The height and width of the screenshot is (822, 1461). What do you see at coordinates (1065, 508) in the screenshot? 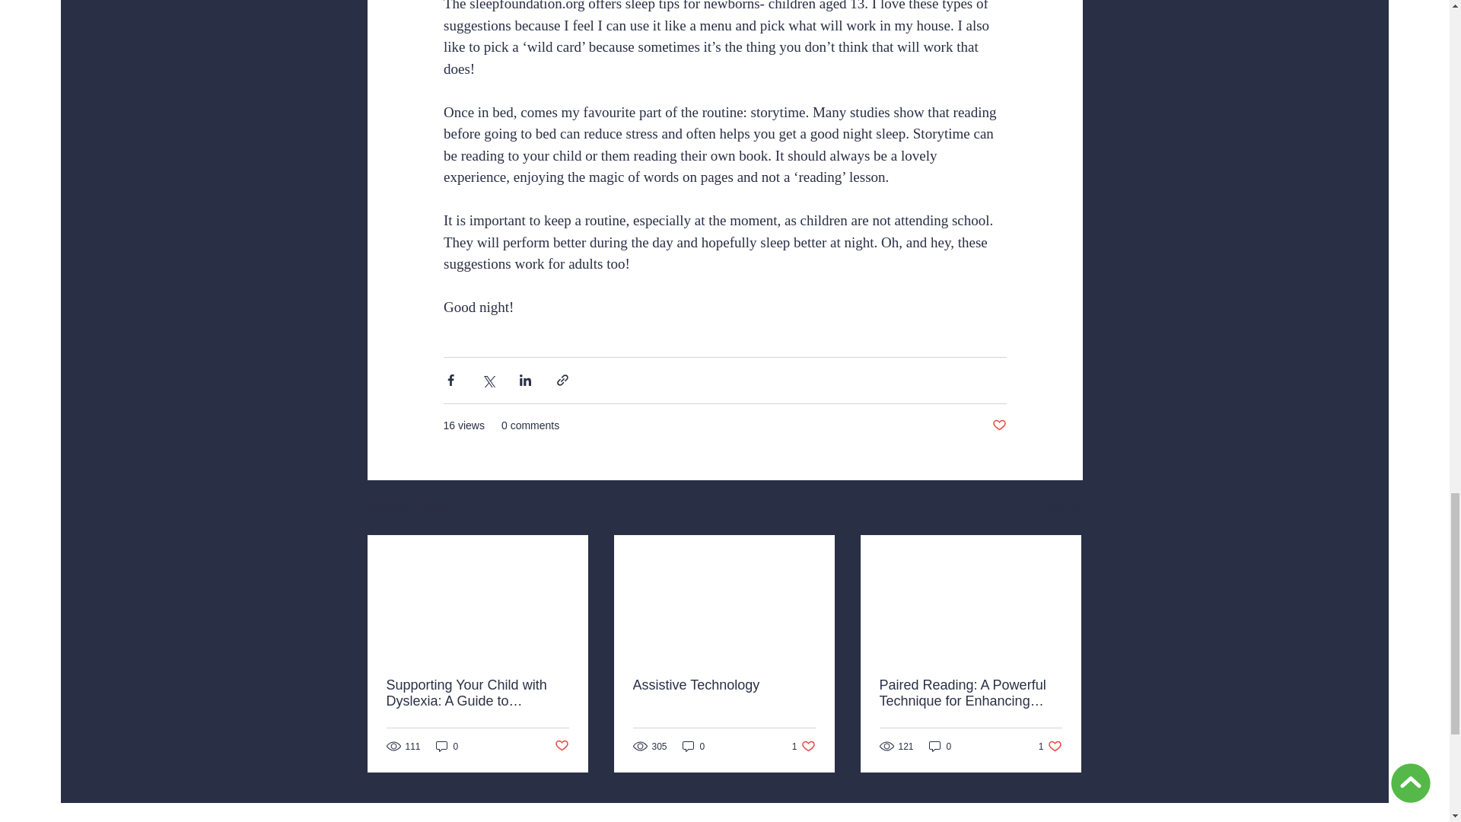
I see `See All` at bounding box center [1065, 508].